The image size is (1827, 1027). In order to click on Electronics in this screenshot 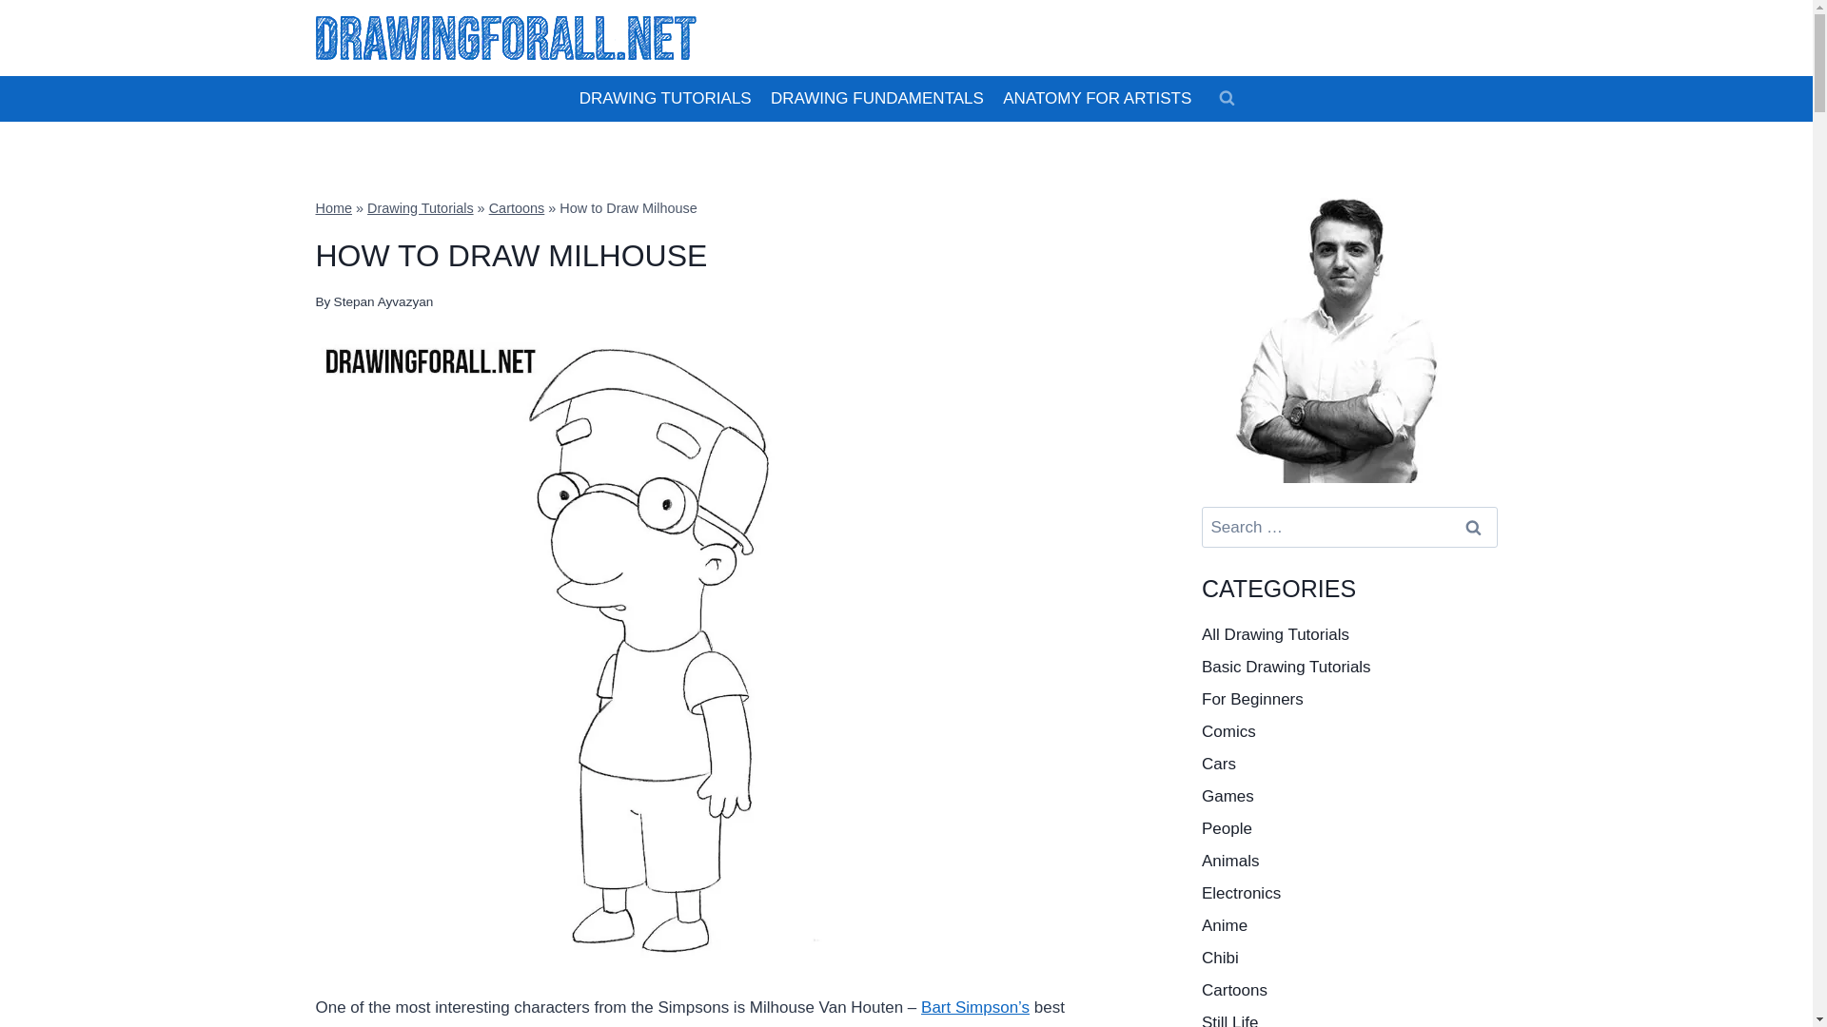, I will do `click(1349, 894)`.